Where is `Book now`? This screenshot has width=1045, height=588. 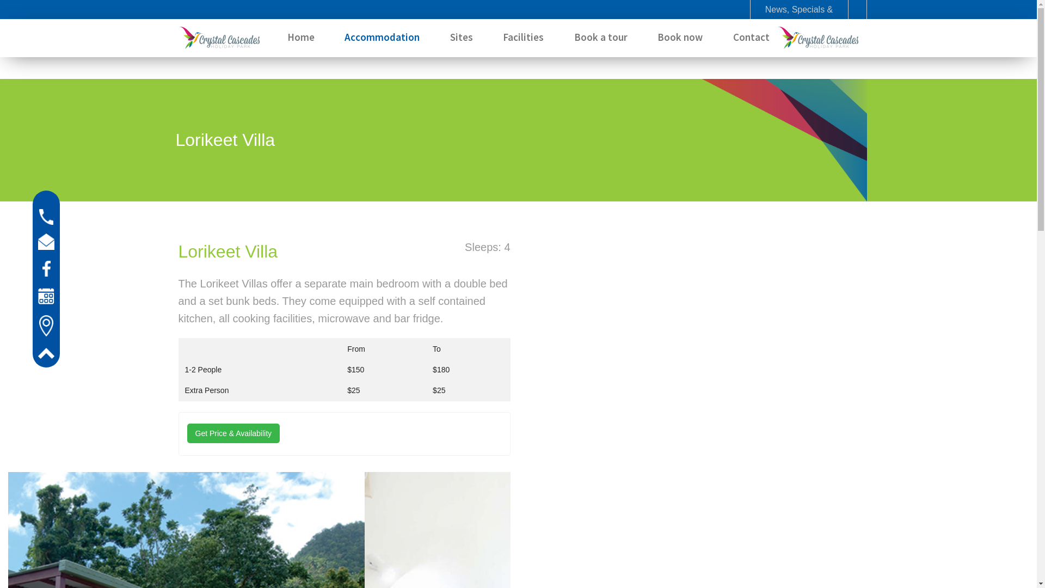
Book now is located at coordinates (680, 37).